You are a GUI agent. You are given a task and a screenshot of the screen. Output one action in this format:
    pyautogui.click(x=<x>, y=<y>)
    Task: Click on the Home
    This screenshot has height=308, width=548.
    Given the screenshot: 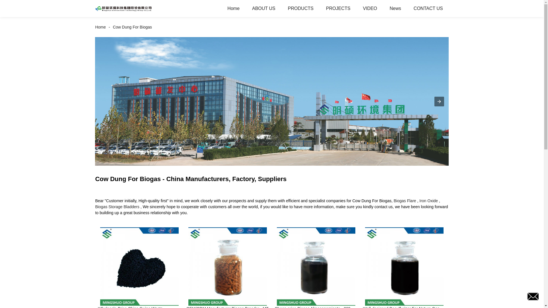 What is the action you would take?
    pyautogui.click(x=102, y=27)
    